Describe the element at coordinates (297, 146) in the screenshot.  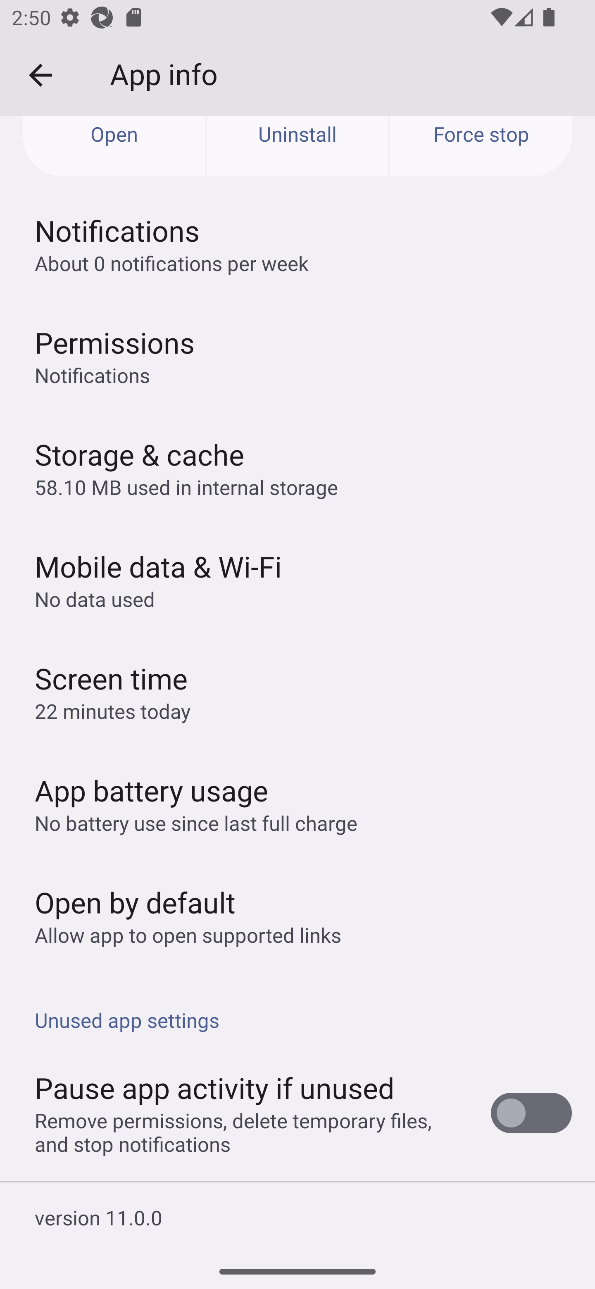
I see `Uninstall` at that location.